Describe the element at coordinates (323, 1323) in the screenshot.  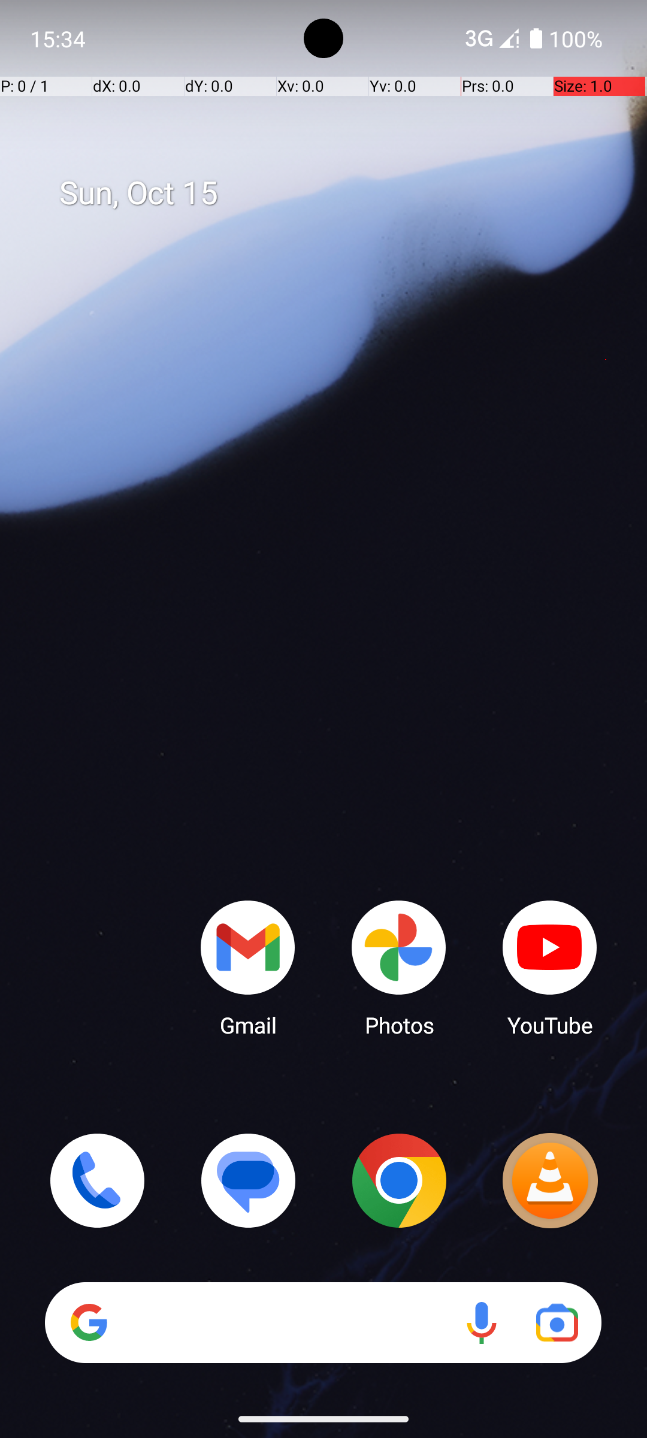
I see `Search` at that location.